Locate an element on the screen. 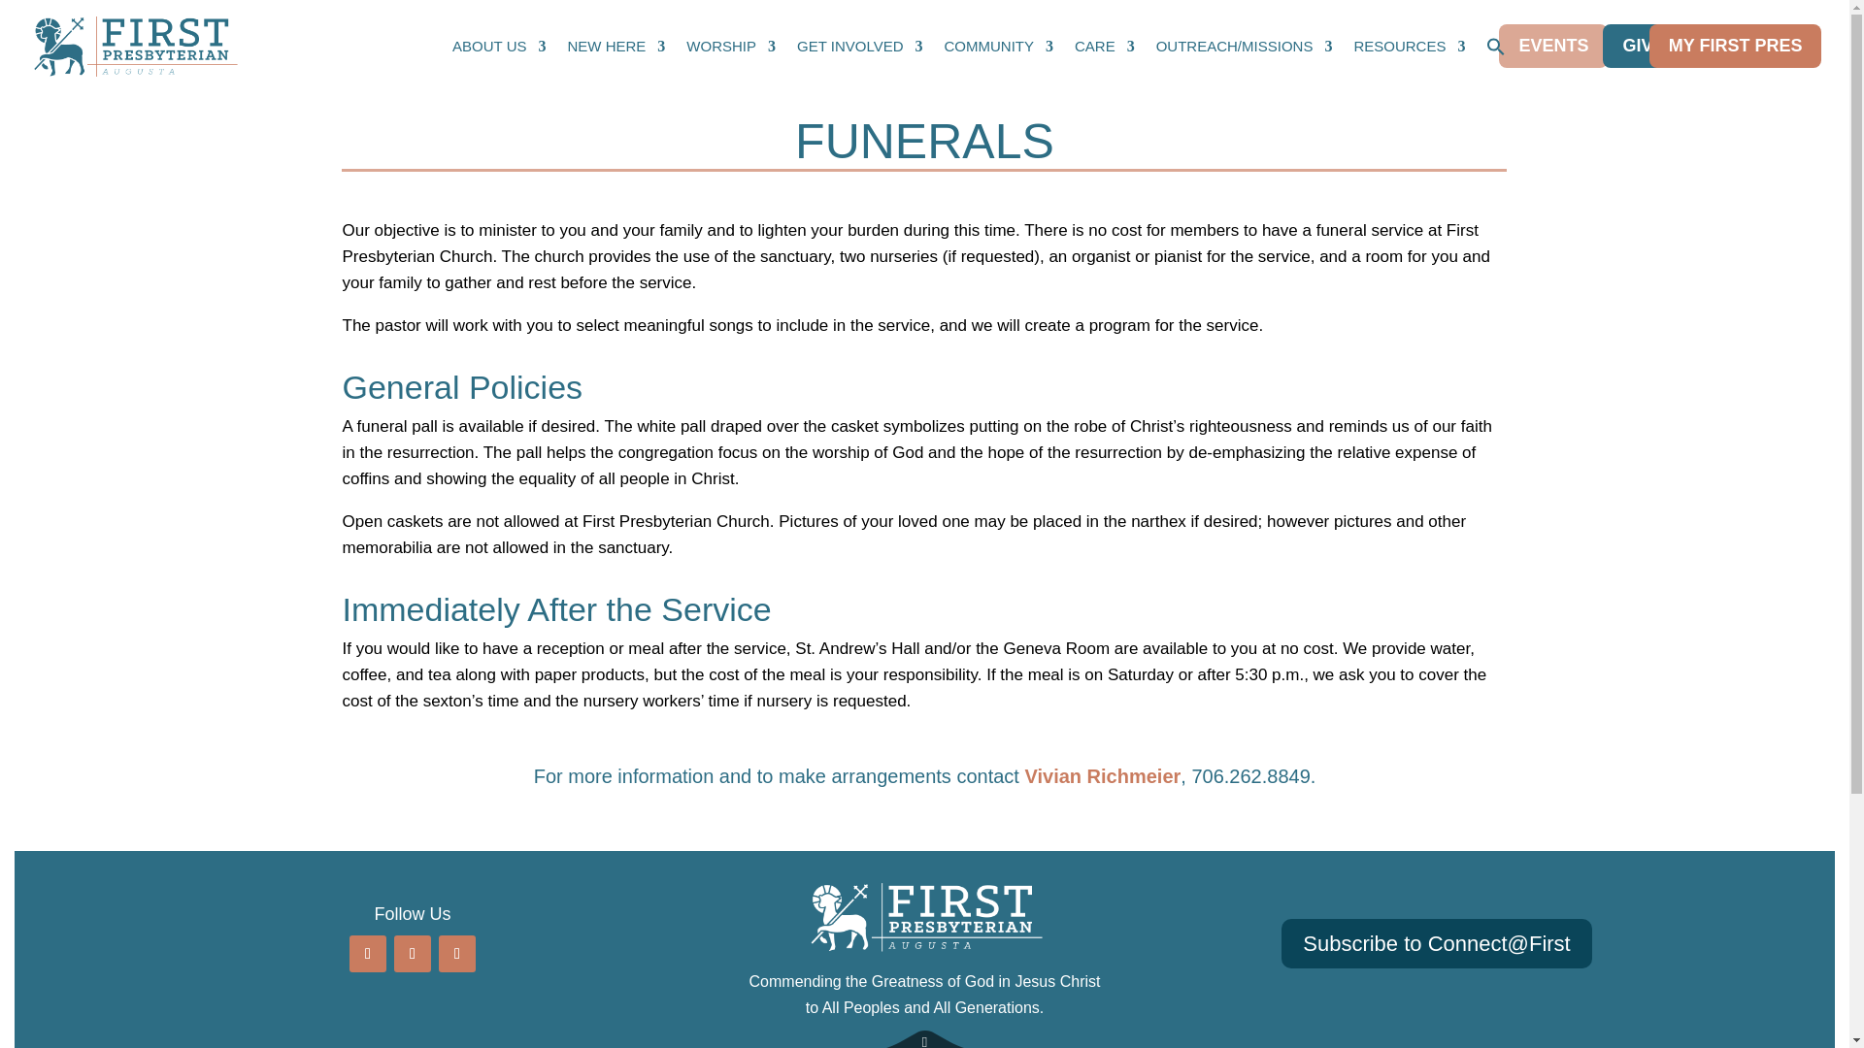  GET INVOLVED is located at coordinates (860, 47).